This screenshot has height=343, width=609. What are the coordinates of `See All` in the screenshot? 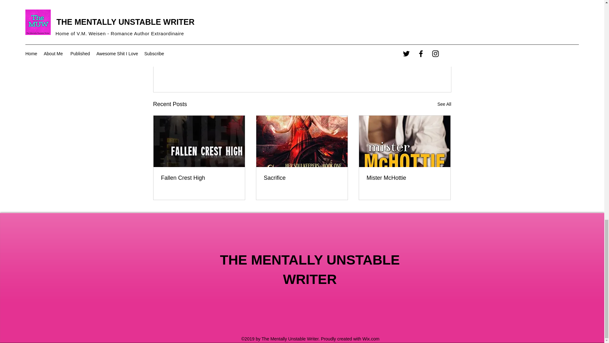 It's located at (444, 104).